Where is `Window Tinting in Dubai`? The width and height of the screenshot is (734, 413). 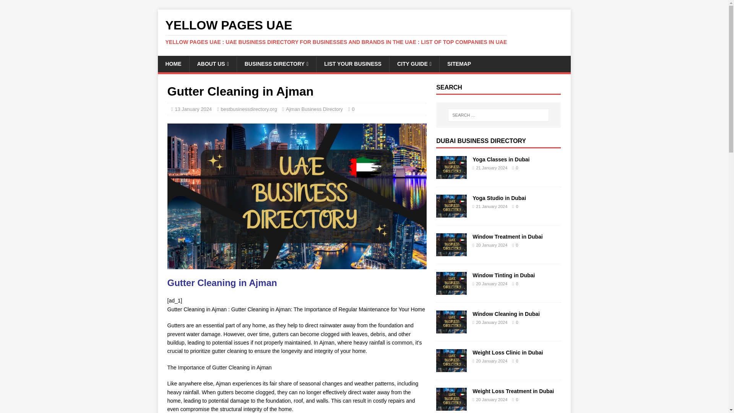
Window Tinting in Dubai is located at coordinates (451, 290).